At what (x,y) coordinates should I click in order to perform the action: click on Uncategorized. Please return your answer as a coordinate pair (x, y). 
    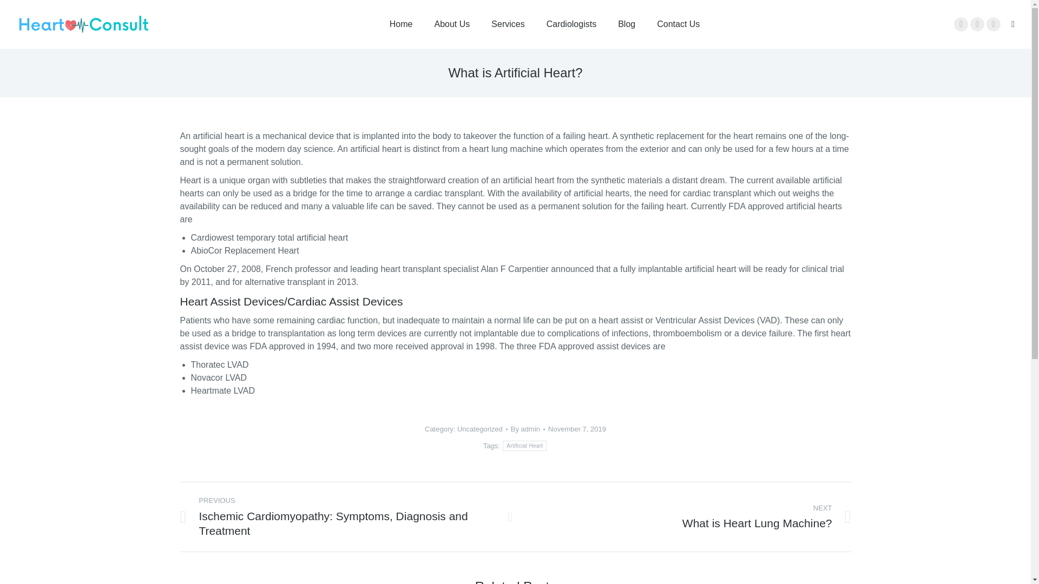
    Looking at the image, I should click on (479, 429).